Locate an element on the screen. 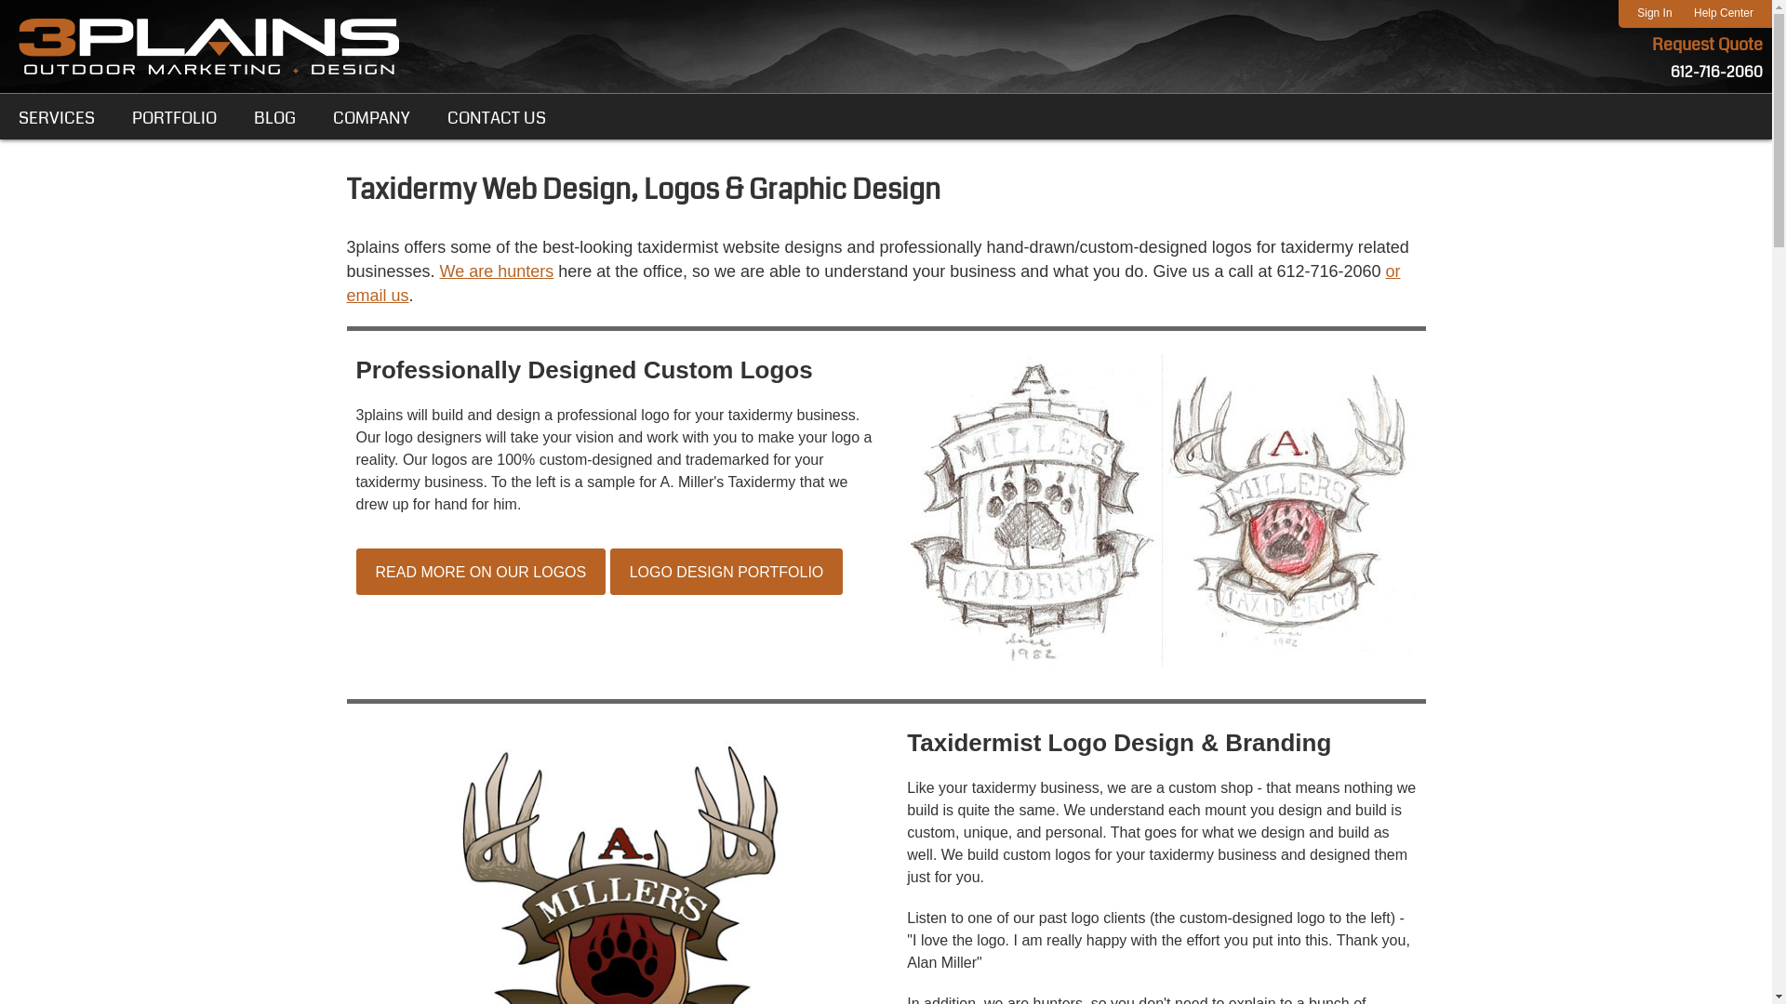  Professionally Designed Custom Logos is located at coordinates (1147, 522).